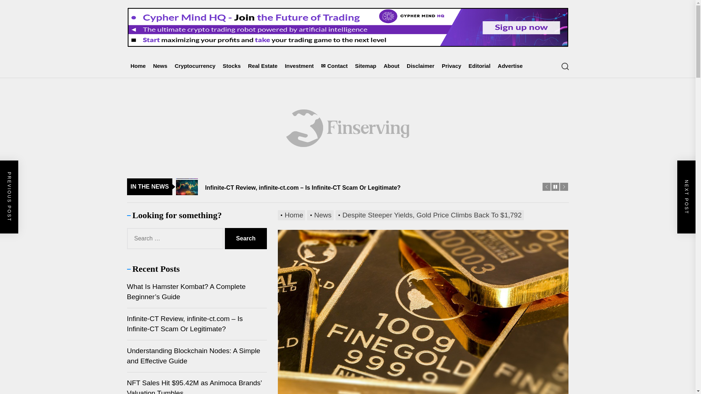  What do you see at coordinates (479, 66) in the screenshot?
I see `Editorial` at bounding box center [479, 66].